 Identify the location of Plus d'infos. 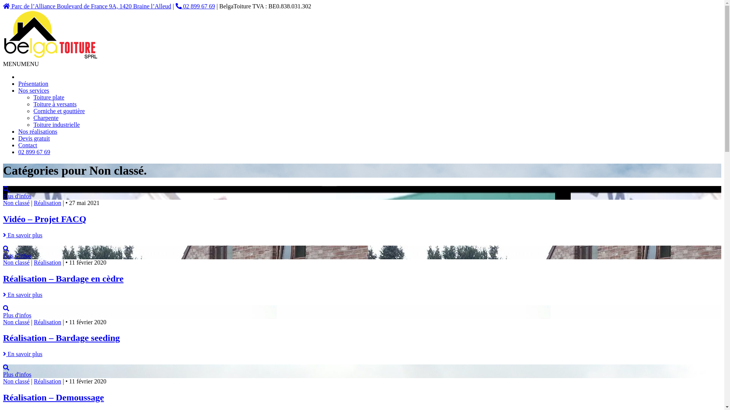
(362, 312).